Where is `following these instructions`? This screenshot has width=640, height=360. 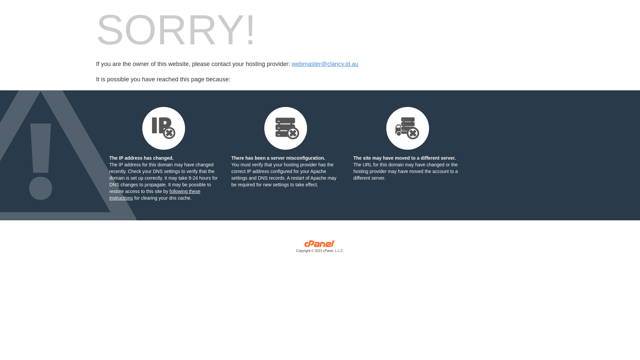 following these instructions is located at coordinates (155, 195).